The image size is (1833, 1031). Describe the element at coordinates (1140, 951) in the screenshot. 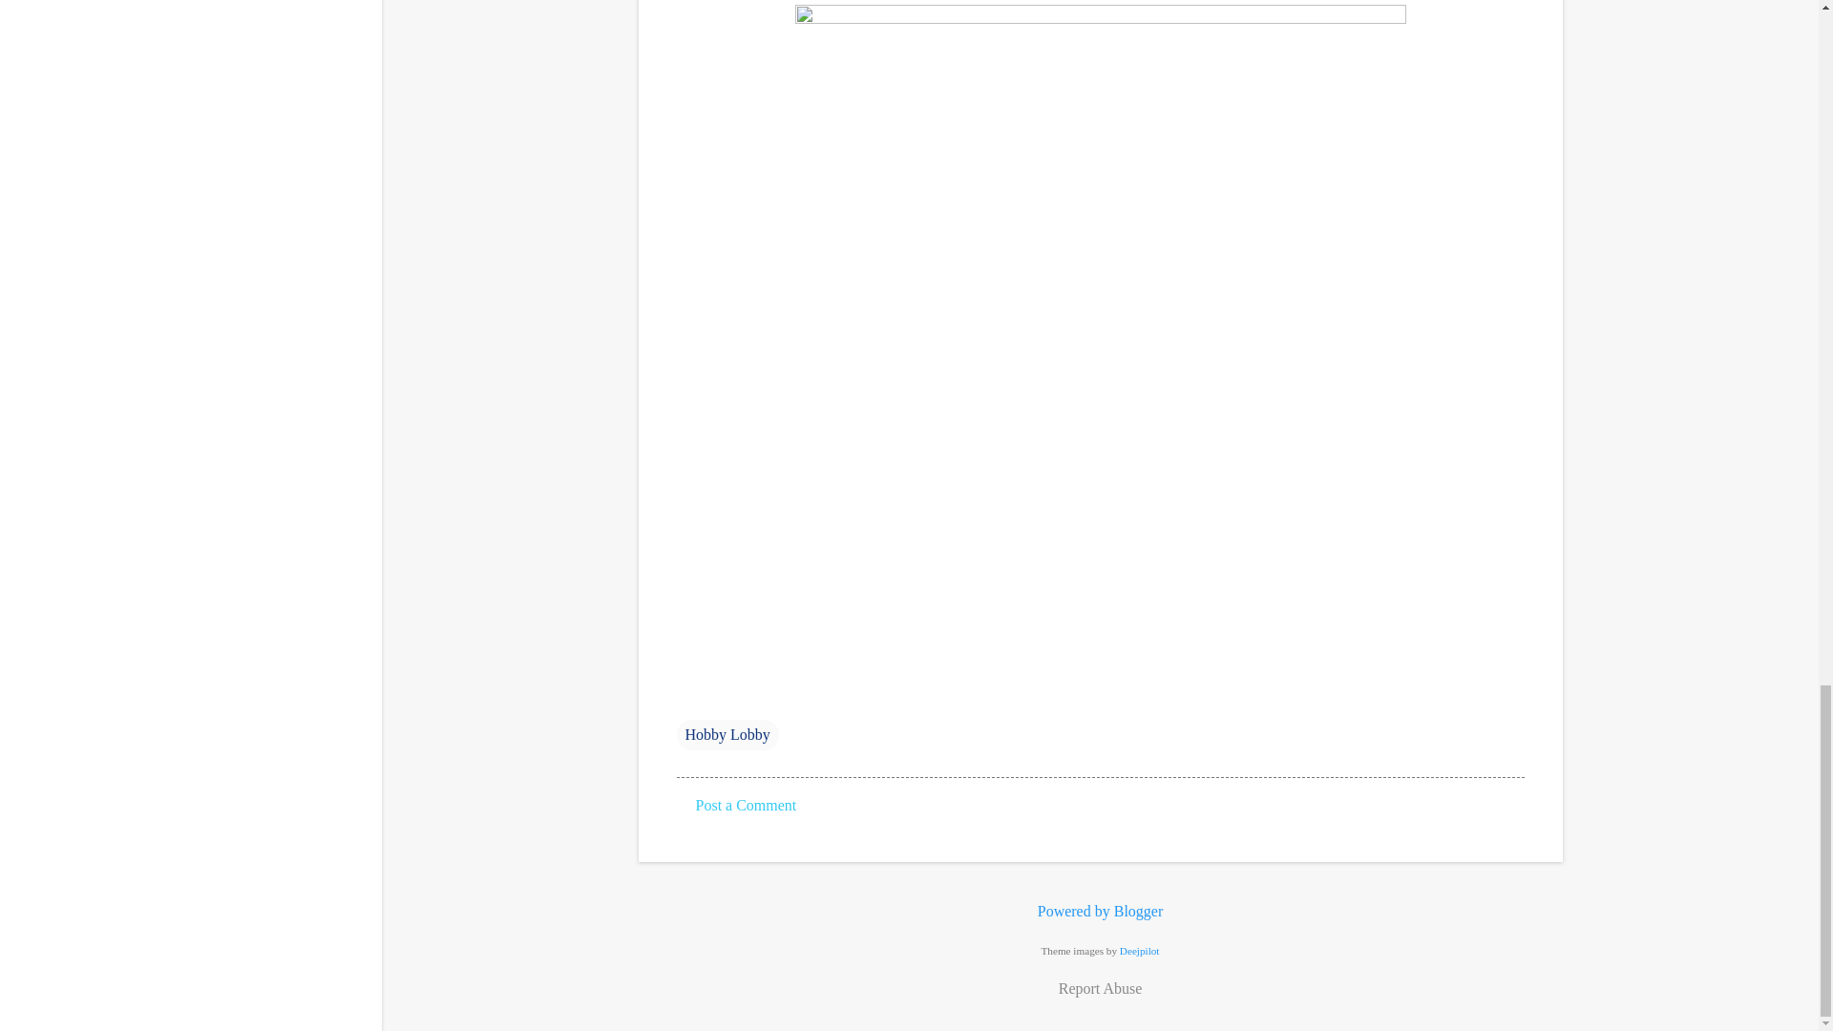

I see `Deejpilot` at that location.